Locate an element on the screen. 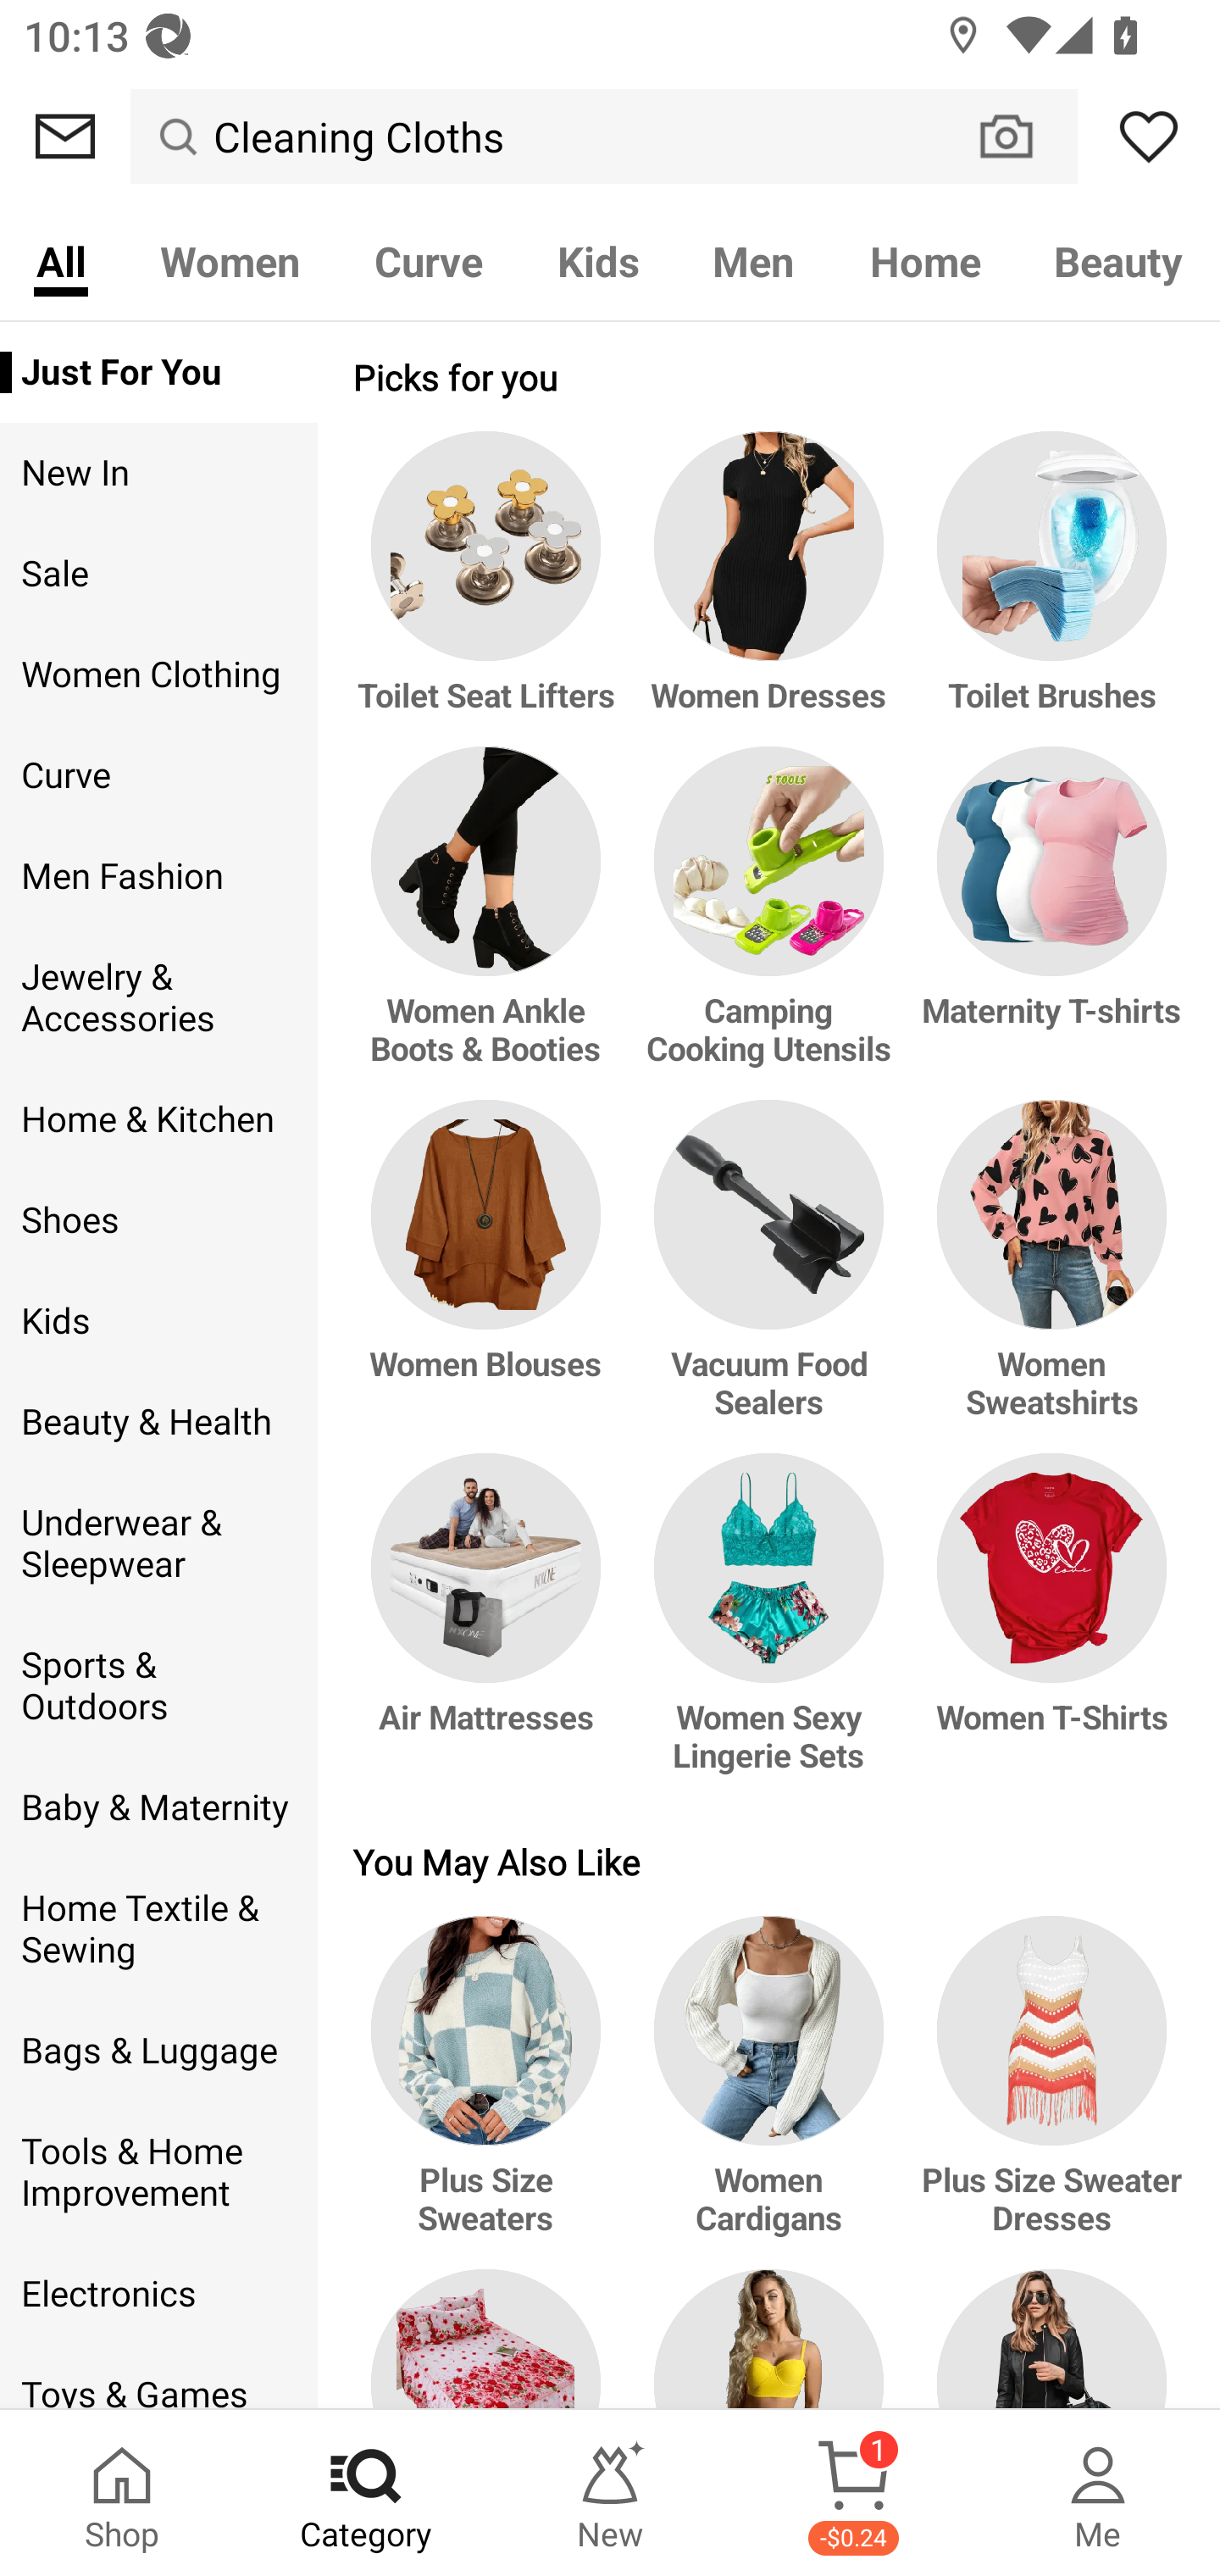  Women T-Shirts is located at coordinates (1045, 1629).